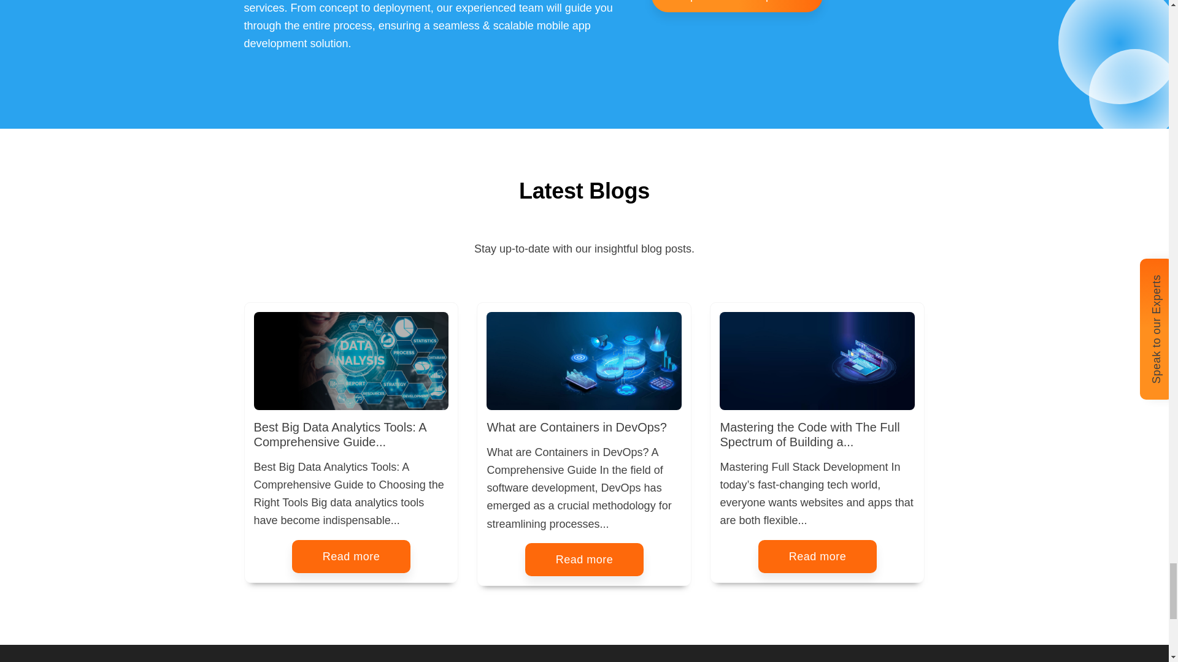  I want to click on Read more, so click(818, 557).